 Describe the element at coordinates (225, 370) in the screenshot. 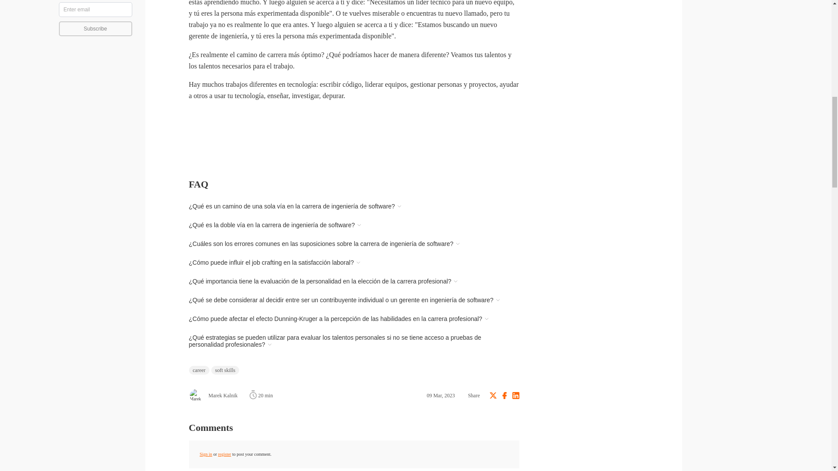

I see `soft skills` at that location.